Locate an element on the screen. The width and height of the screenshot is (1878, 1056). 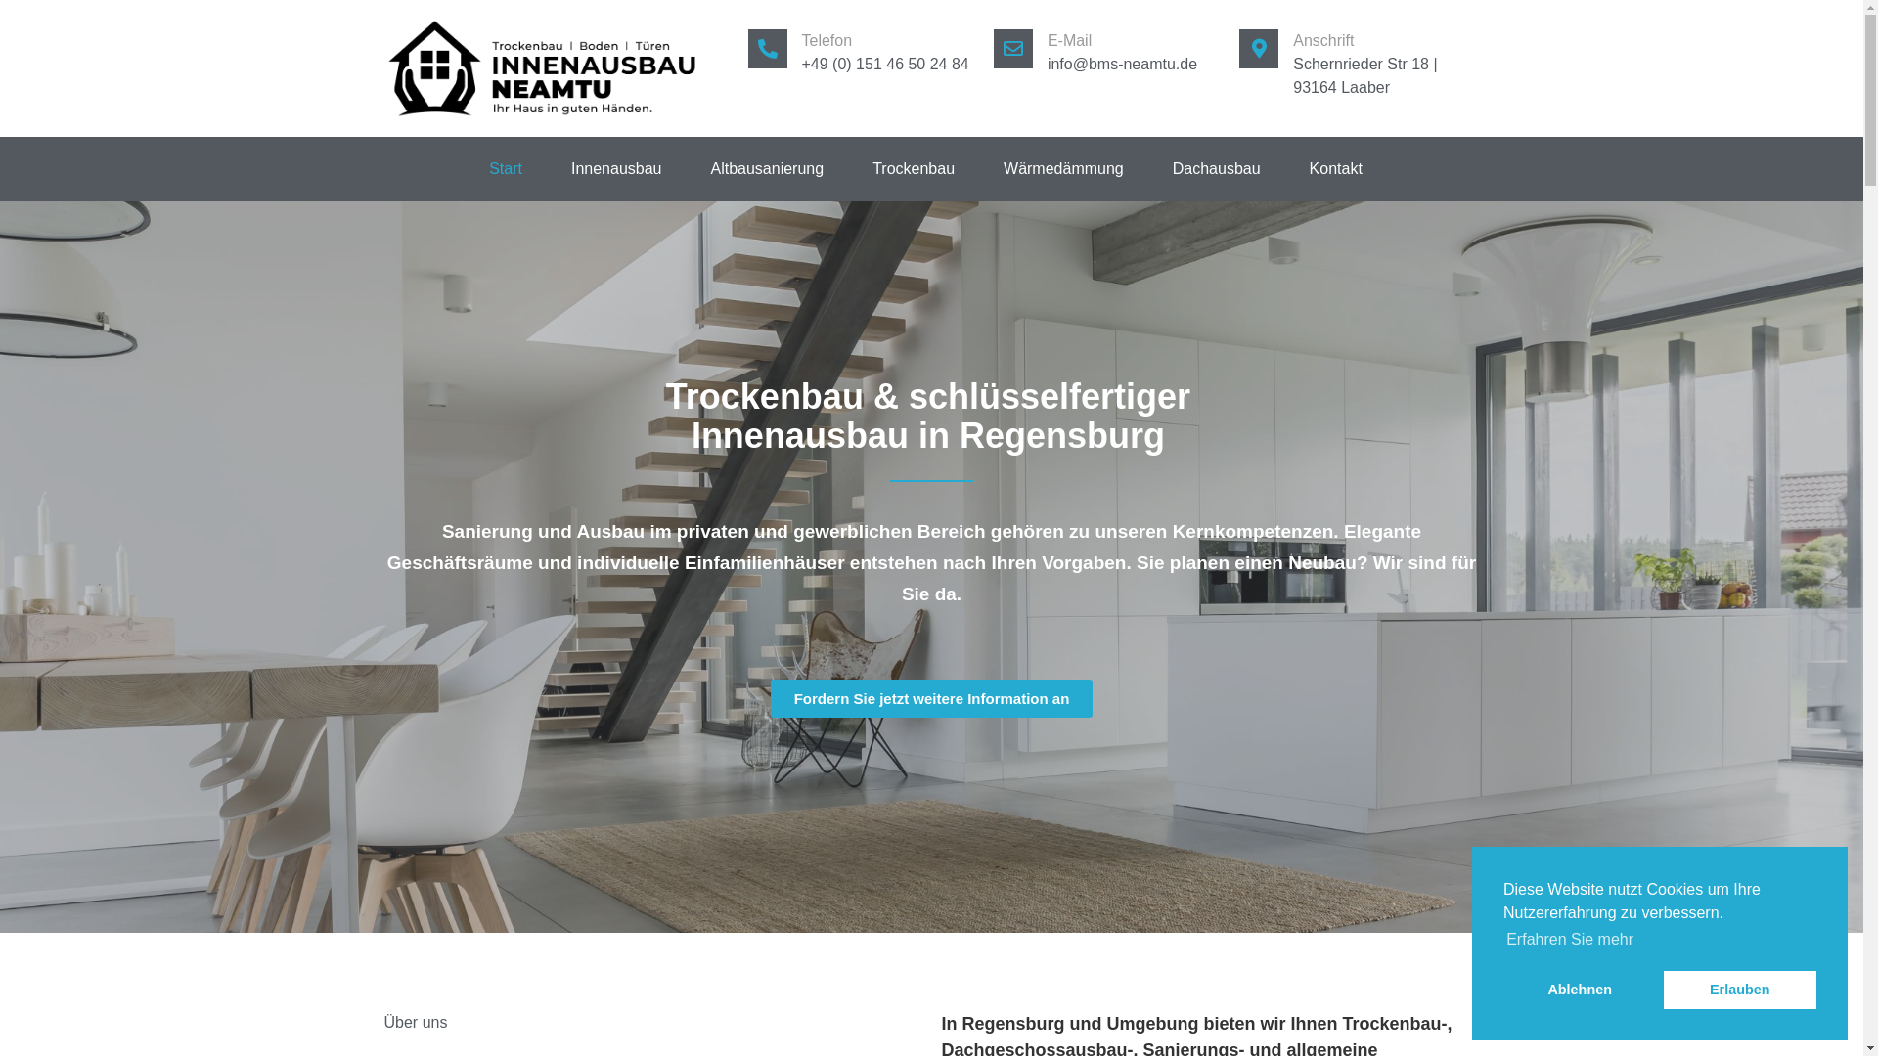
Dachausbau is located at coordinates (1217, 169).